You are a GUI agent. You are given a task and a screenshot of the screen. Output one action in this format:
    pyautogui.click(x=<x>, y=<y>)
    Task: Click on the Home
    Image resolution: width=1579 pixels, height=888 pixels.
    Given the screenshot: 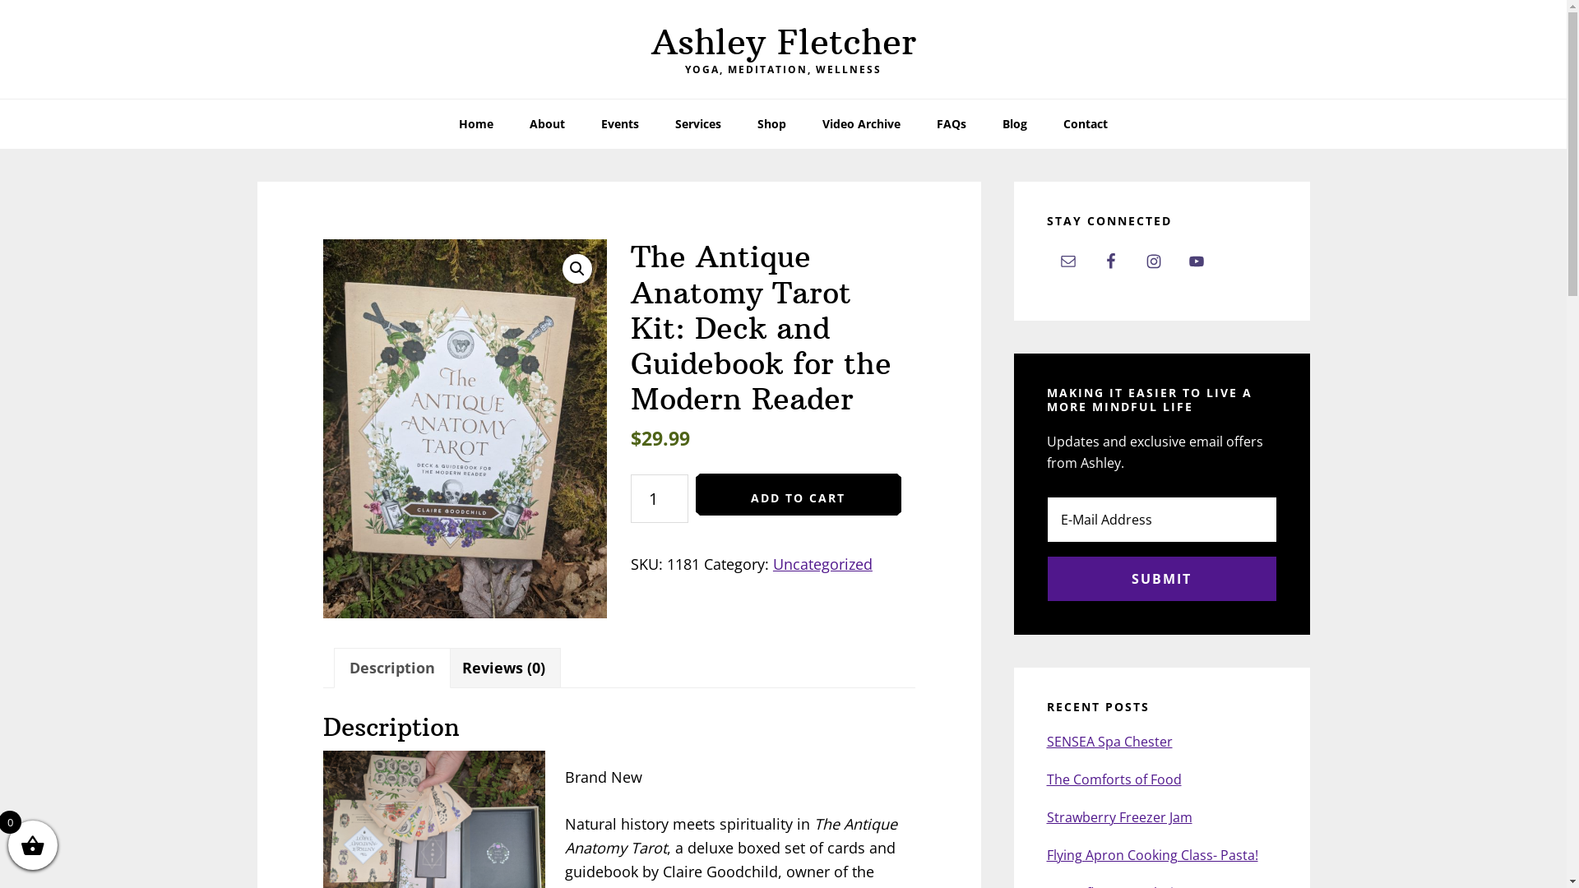 What is the action you would take?
    pyautogui.click(x=476, y=124)
    